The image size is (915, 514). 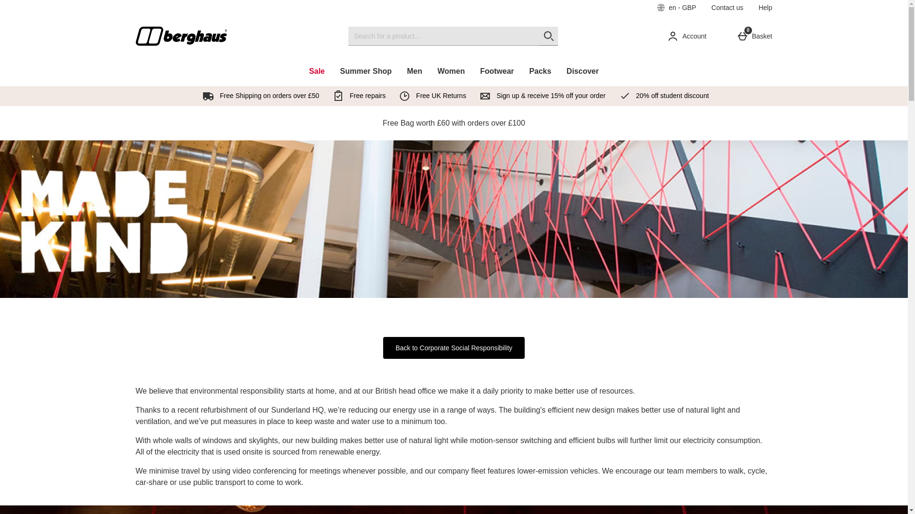 What do you see at coordinates (765, 8) in the screenshot?
I see `Skip to main content` at bounding box center [765, 8].